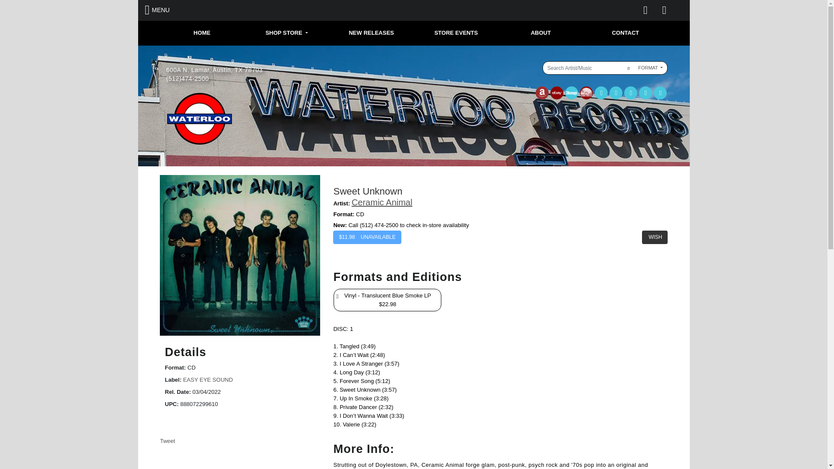  What do you see at coordinates (157, 10) in the screenshot?
I see `MENU` at bounding box center [157, 10].